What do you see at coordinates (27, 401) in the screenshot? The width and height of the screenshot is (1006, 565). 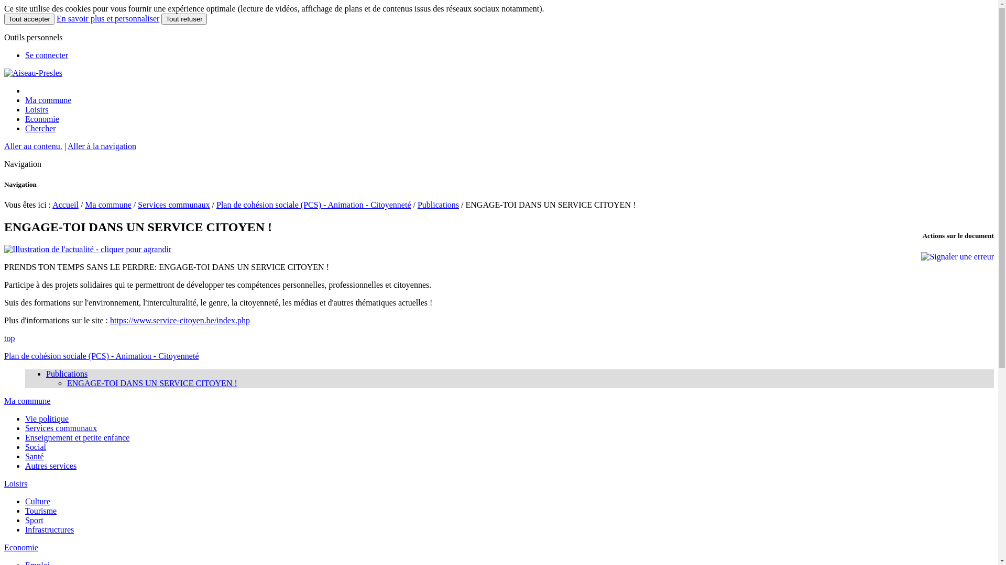 I see `Ma commune` at bounding box center [27, 401].